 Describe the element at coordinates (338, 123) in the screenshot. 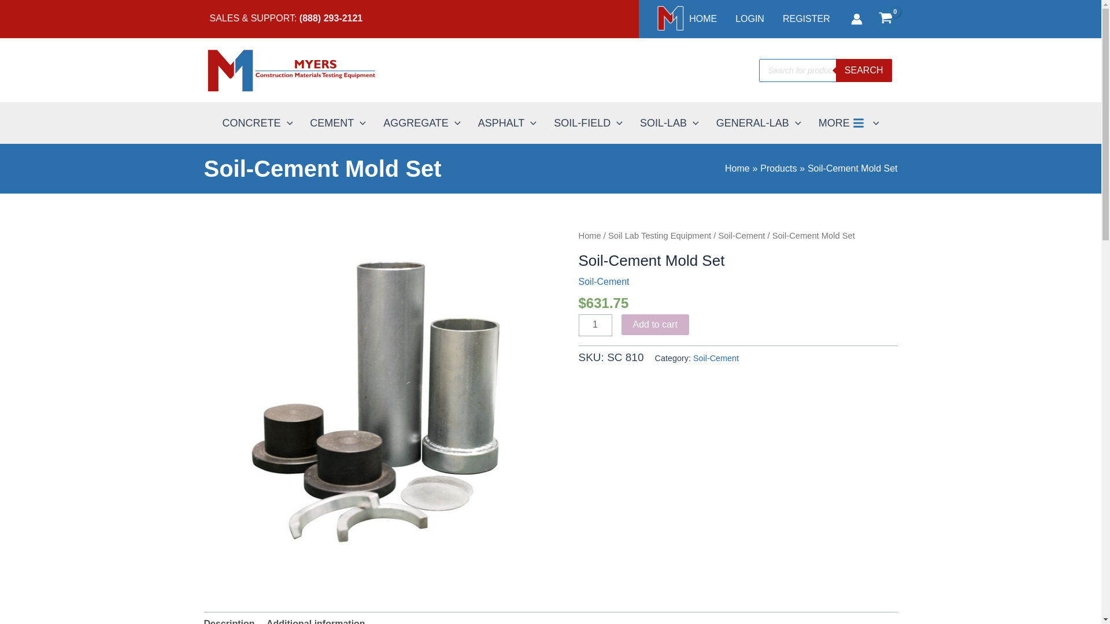

I see `CEMENT` at that location.